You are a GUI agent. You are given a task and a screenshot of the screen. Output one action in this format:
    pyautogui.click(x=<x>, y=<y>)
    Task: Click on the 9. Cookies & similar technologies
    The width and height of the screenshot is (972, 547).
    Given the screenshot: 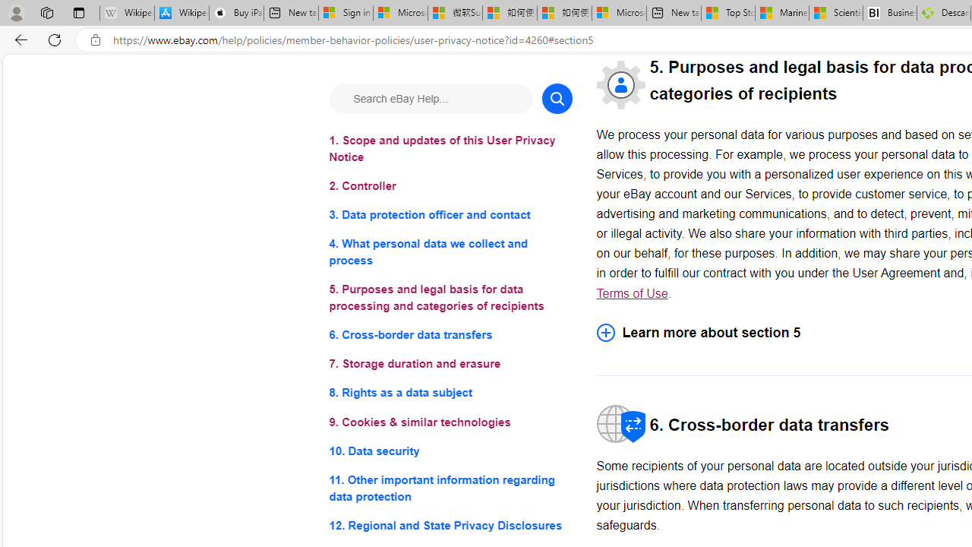 What is the action you would take?
    pyautogui.click(x=450, y=422)
    